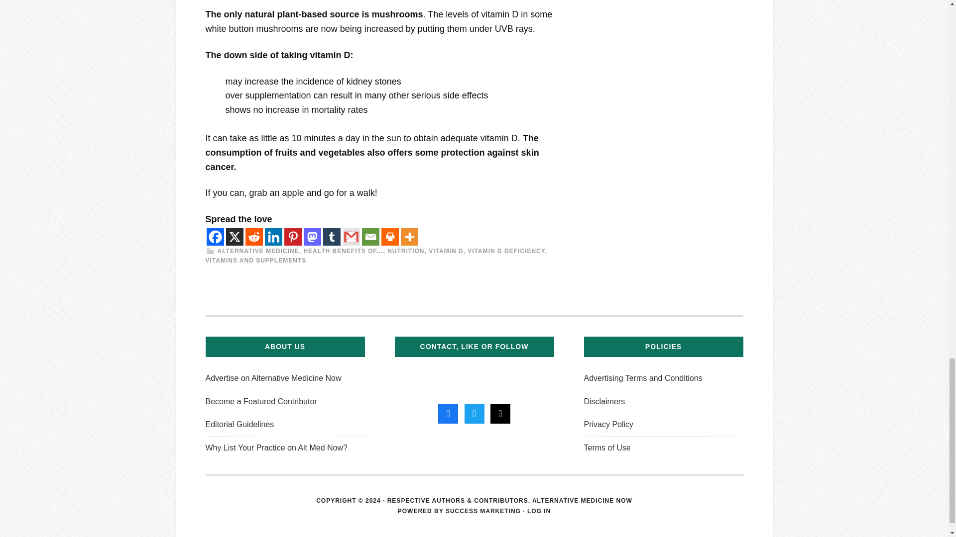 This screenshot has width=956, height=537. What do you see at coordinates (215, 237) in the screenshot?
I see `Facebook` at bounding box center [215, 237].